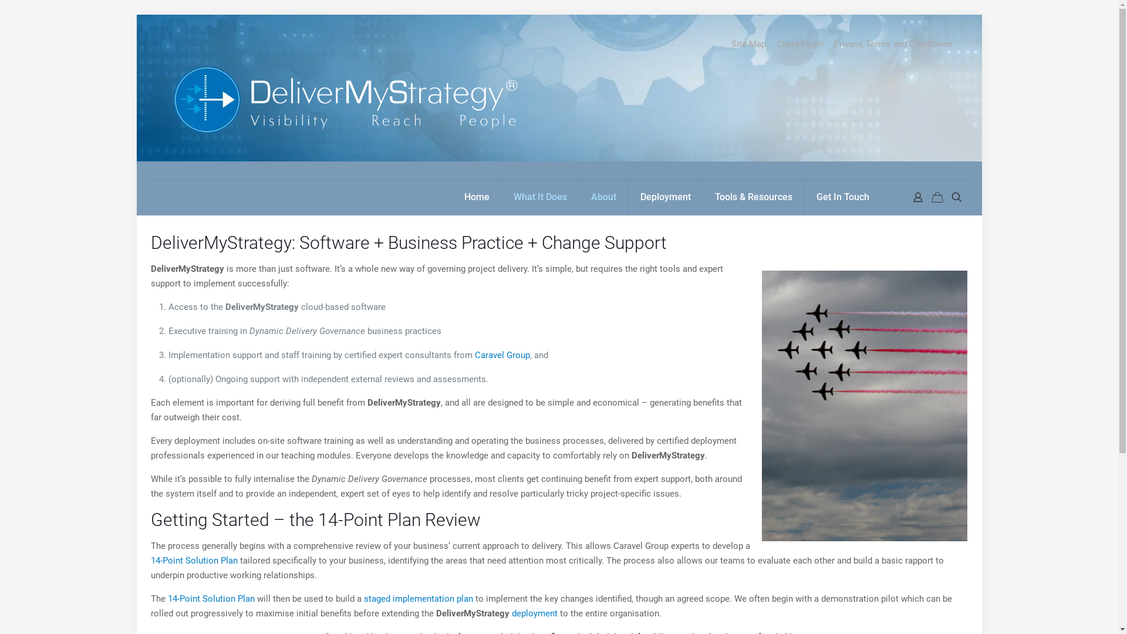 The height and width of the screenshot is (634, 1127). I want to click on Tools & Resources, so click(754, 197).